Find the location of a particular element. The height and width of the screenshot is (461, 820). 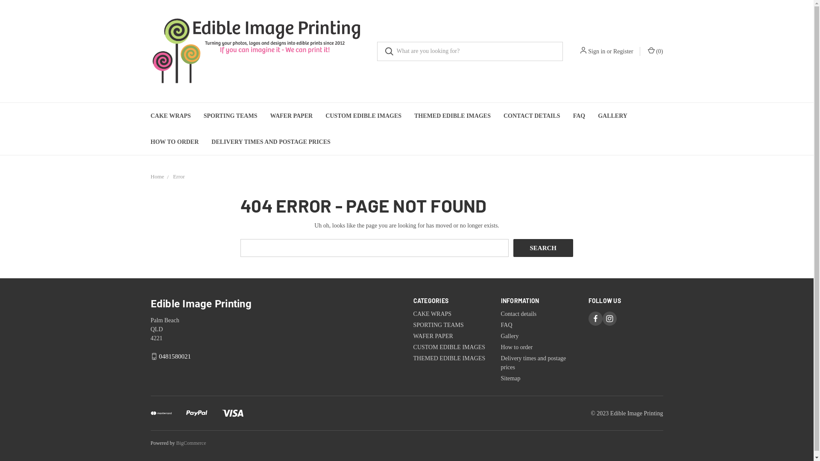

Gallery is located at coordinates (510, 336).